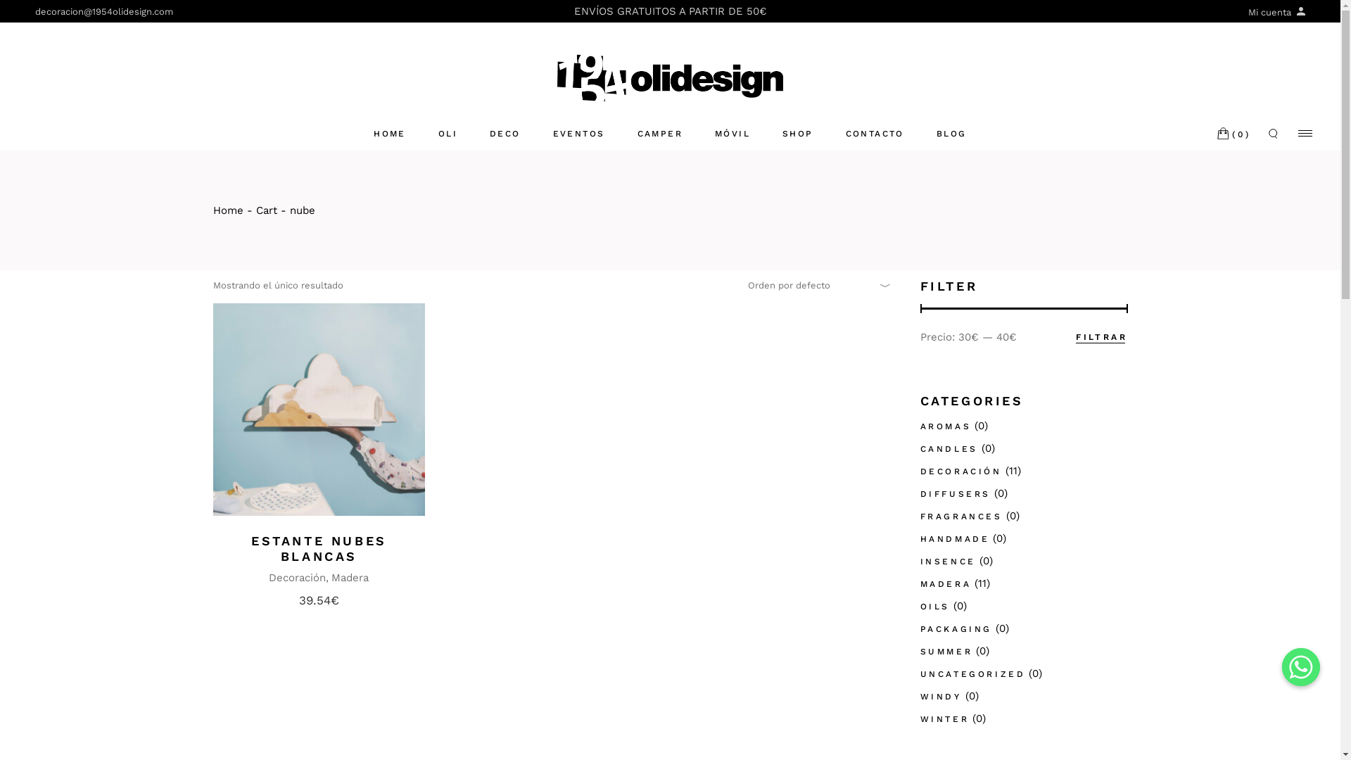  I want to click on SUMMER, so click(947, 652).